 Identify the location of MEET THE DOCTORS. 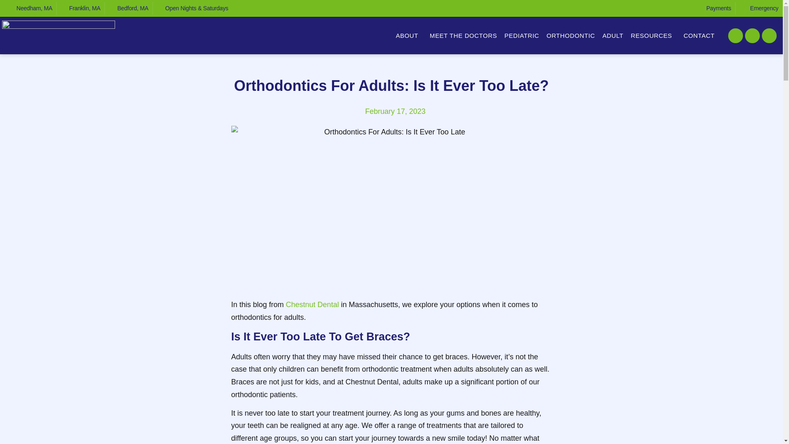
(464, 35).